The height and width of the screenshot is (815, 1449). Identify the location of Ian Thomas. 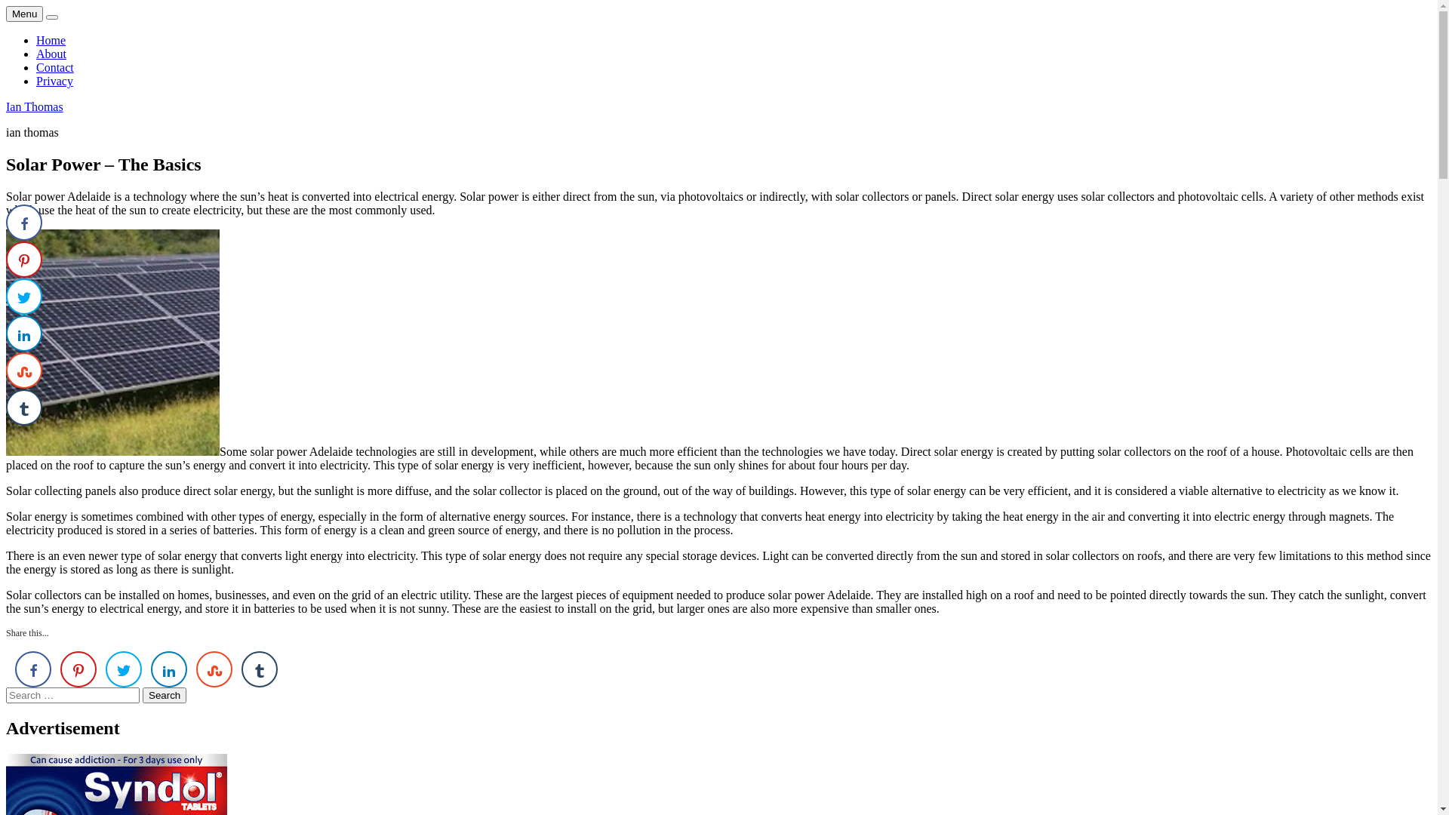
(35, 107).